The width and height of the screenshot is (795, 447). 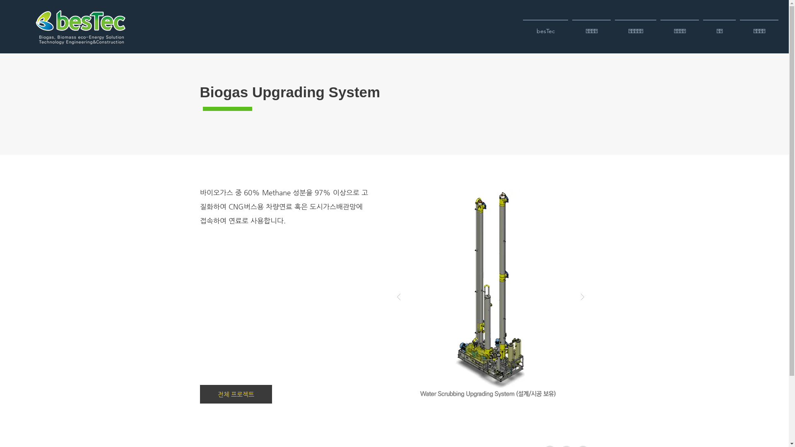 What do you see at coordinates (546, 27) in the screenshot?
I see `besTec` at bounding box center [546, 27].